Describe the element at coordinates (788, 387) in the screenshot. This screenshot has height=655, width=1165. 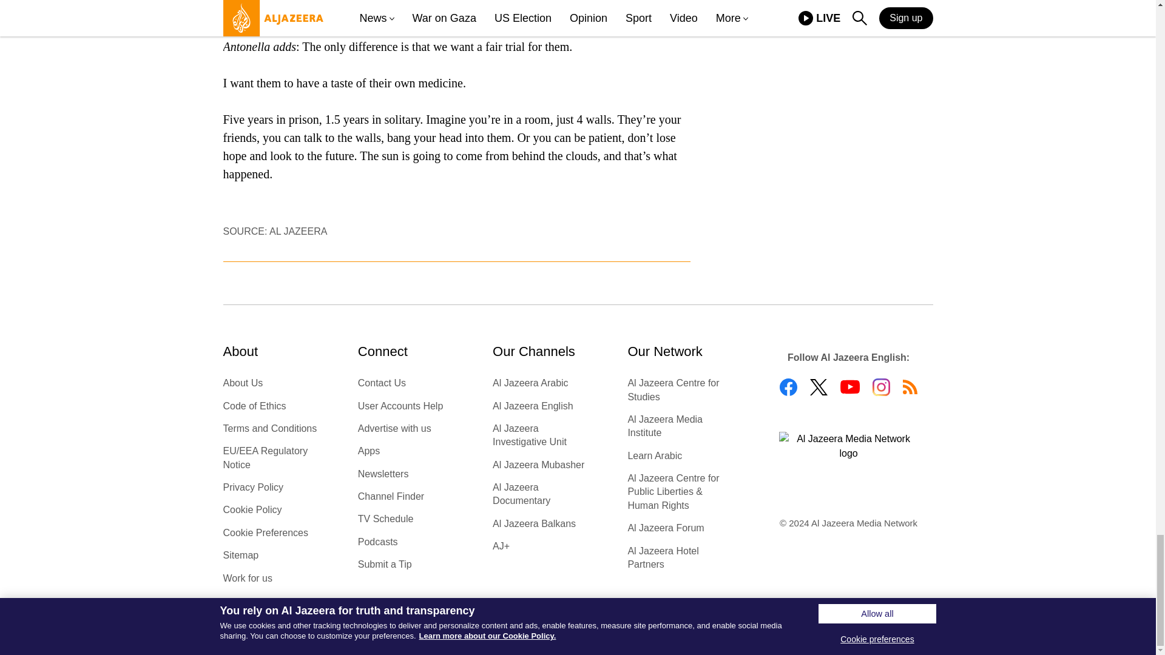
I see `facebook` at that location.